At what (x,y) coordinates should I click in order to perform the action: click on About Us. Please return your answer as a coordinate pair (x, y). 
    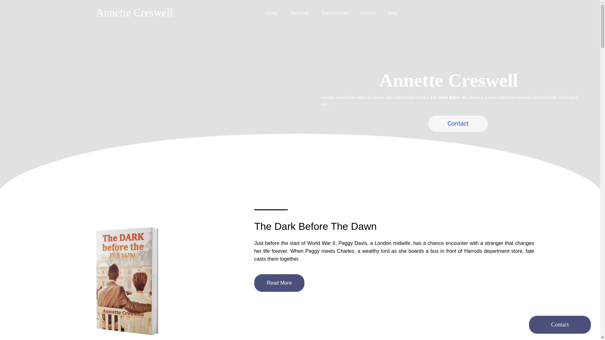
    Looking at the image, I should click on (305, 13).